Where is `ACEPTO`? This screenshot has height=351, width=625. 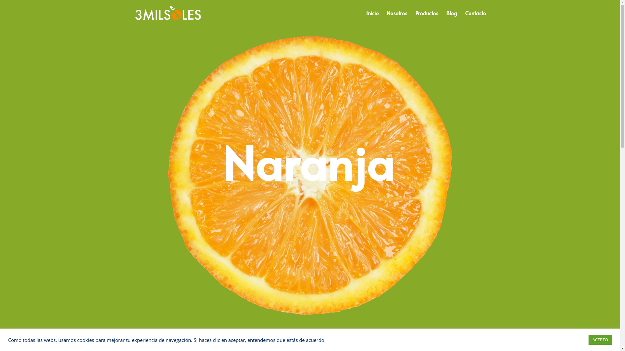 ACEPTO is located at coordinates (600, 340).